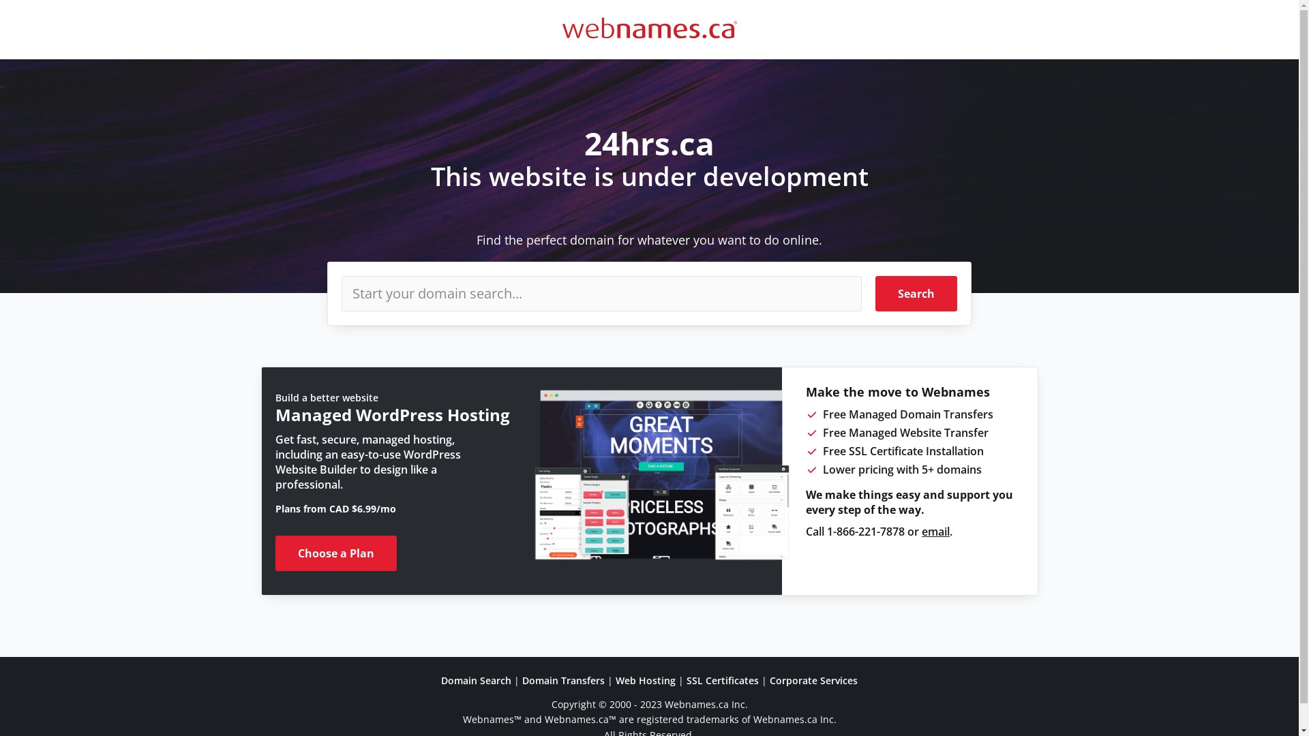 The width and height of the screenshot is (1309, 736). I want to click on Corporate Services, so click(814, 680).